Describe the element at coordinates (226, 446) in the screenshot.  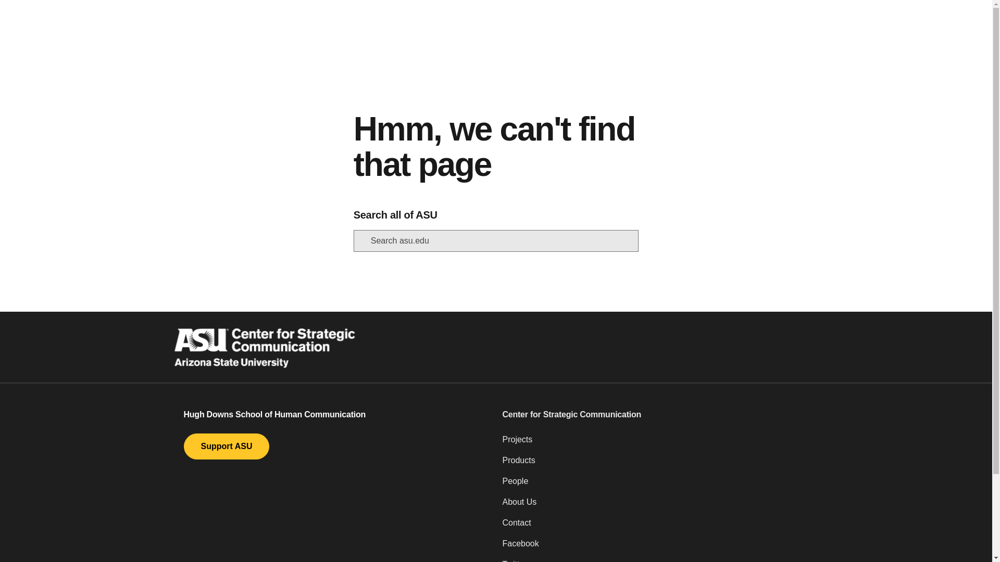
I see `Support ASU` at that location.